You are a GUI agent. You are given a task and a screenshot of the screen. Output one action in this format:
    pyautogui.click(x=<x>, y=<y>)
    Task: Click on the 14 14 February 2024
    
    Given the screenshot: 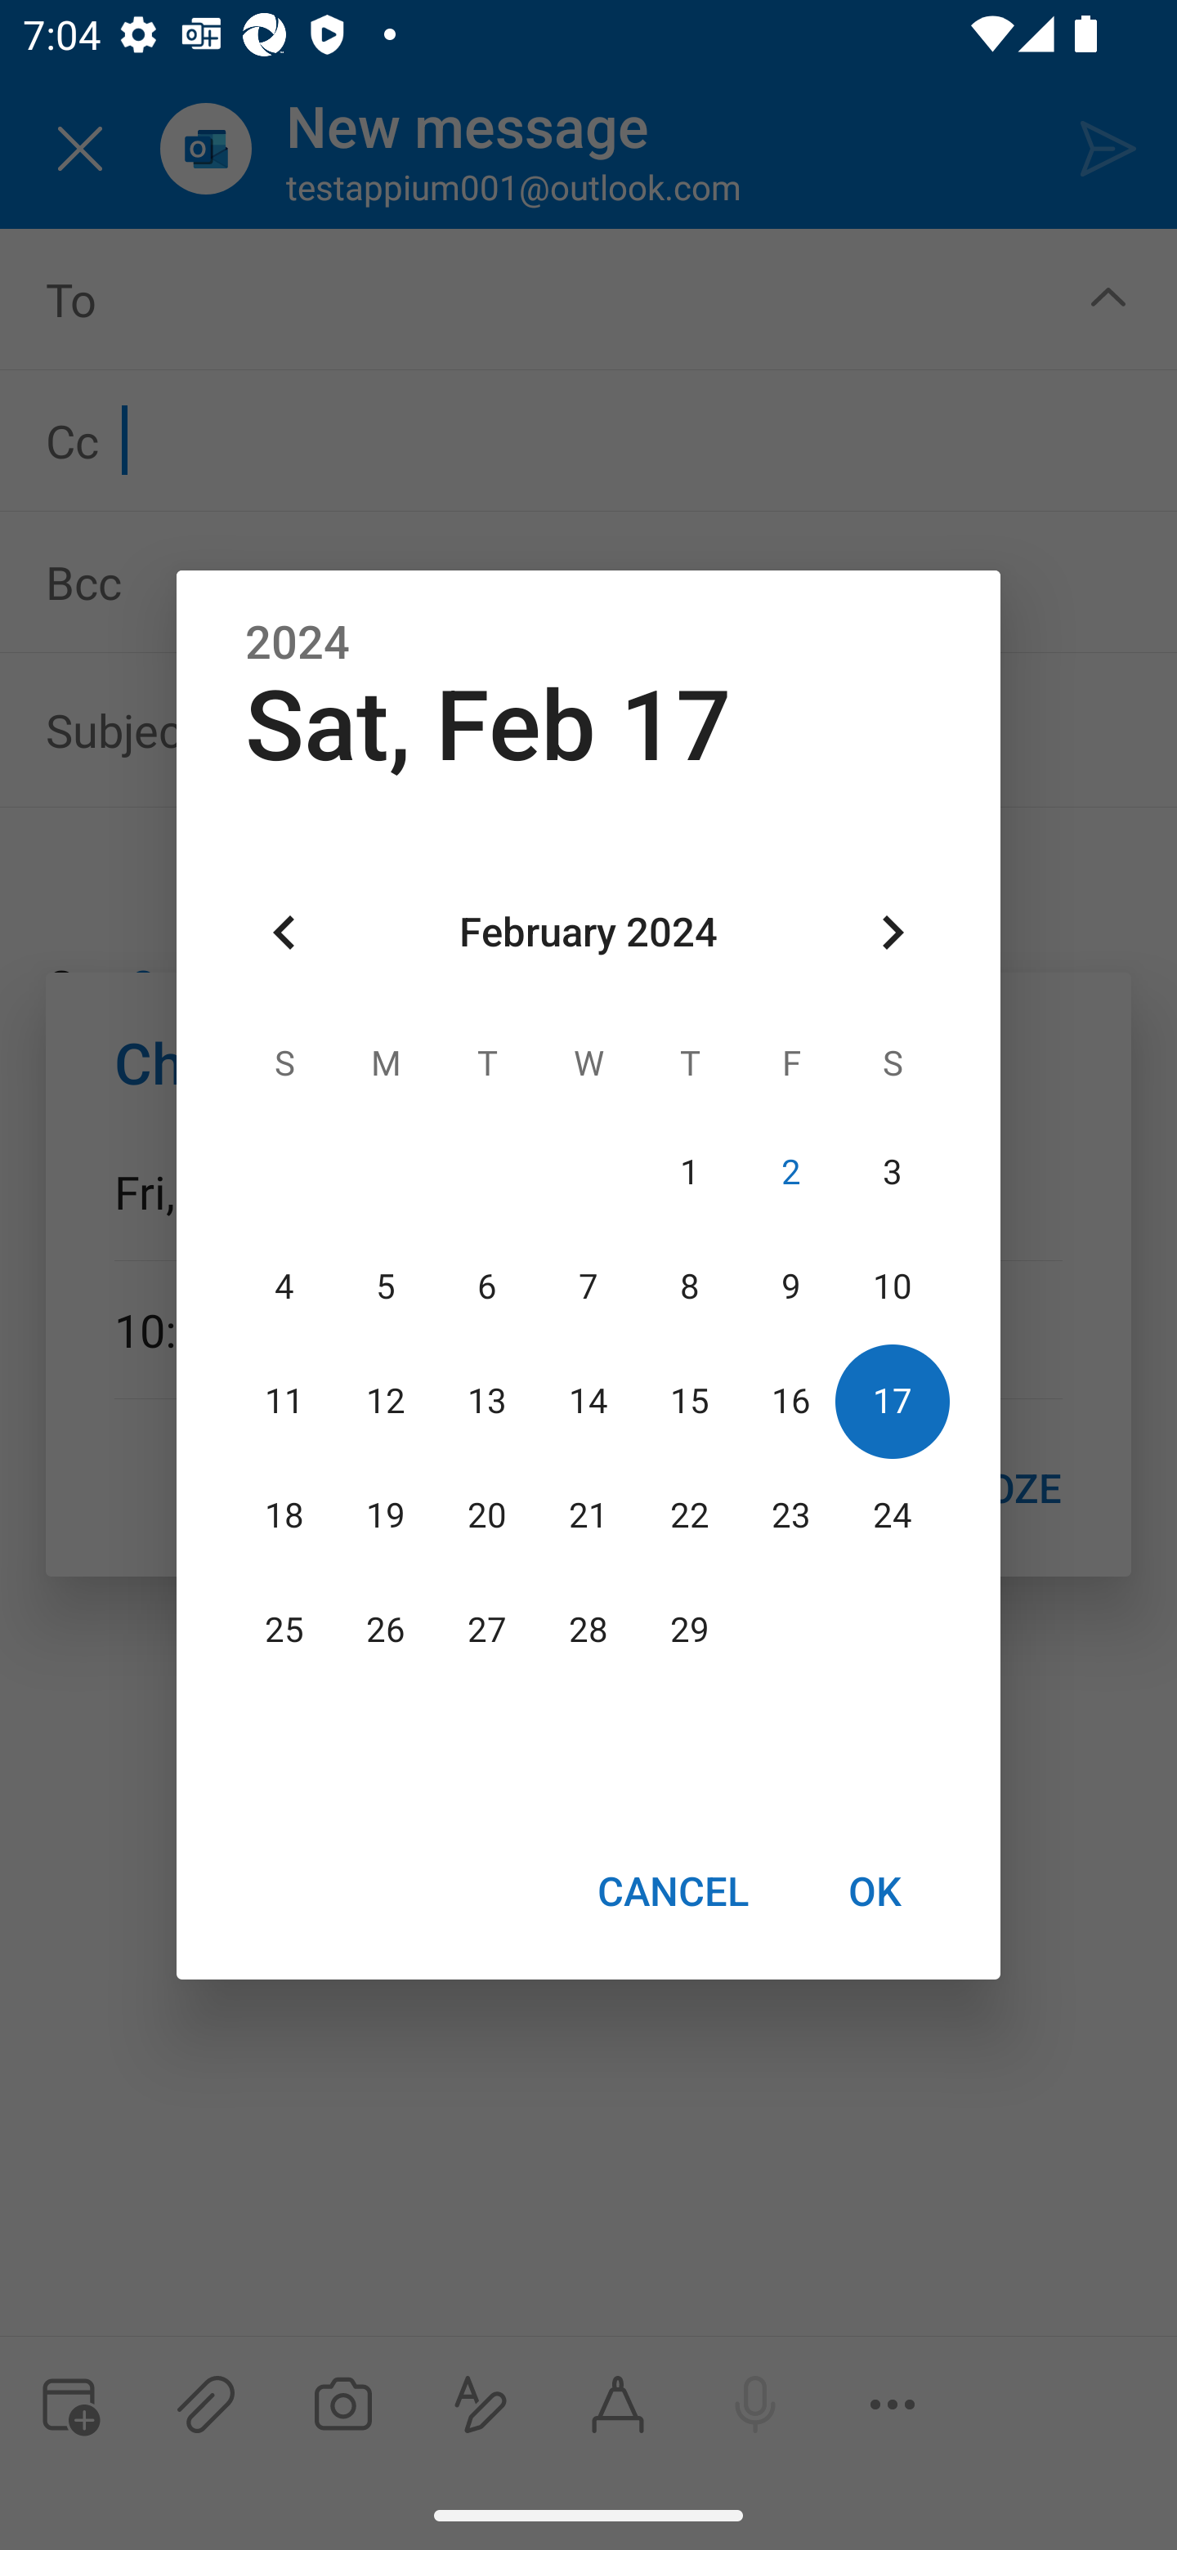 What is the action you would take?
    pyautogui.click(x=588, y=1401)
    